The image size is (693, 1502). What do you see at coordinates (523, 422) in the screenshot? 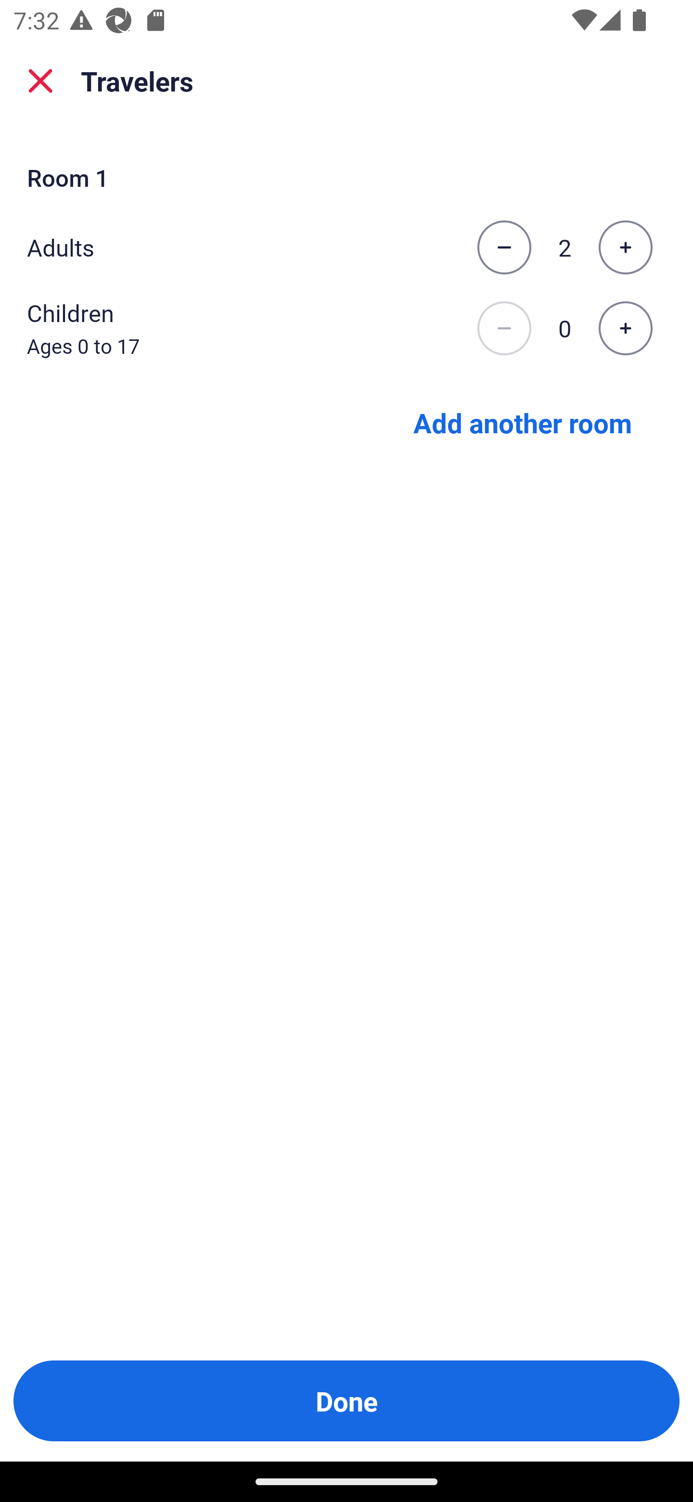
I see `Add another room` at bounding box center [523, 422].